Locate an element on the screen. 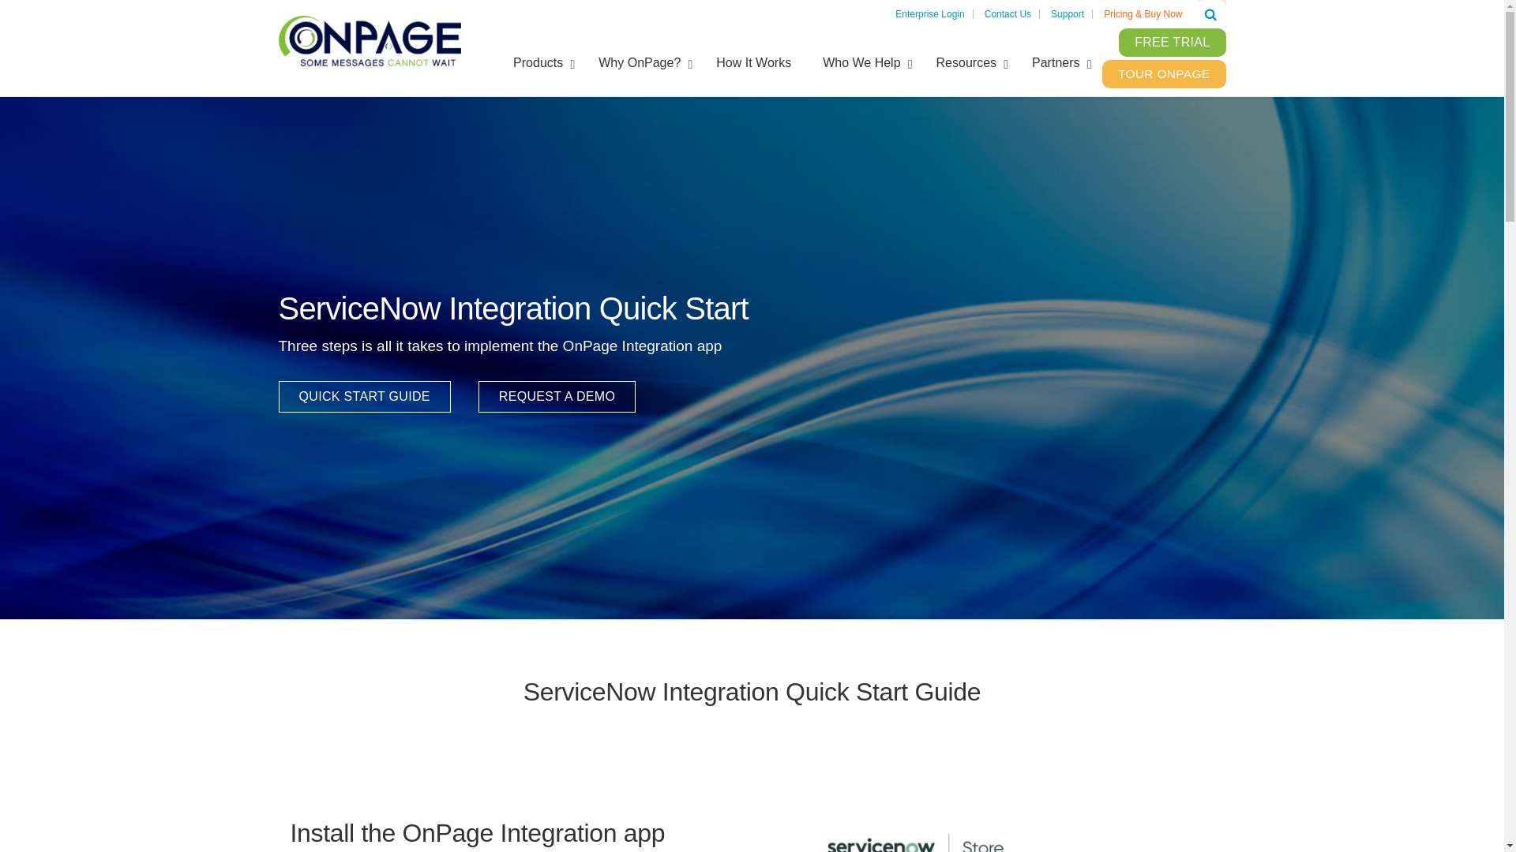 The width and height of the screenshot is (1516, 852). Who We Help is located at coordinates (863, 63).